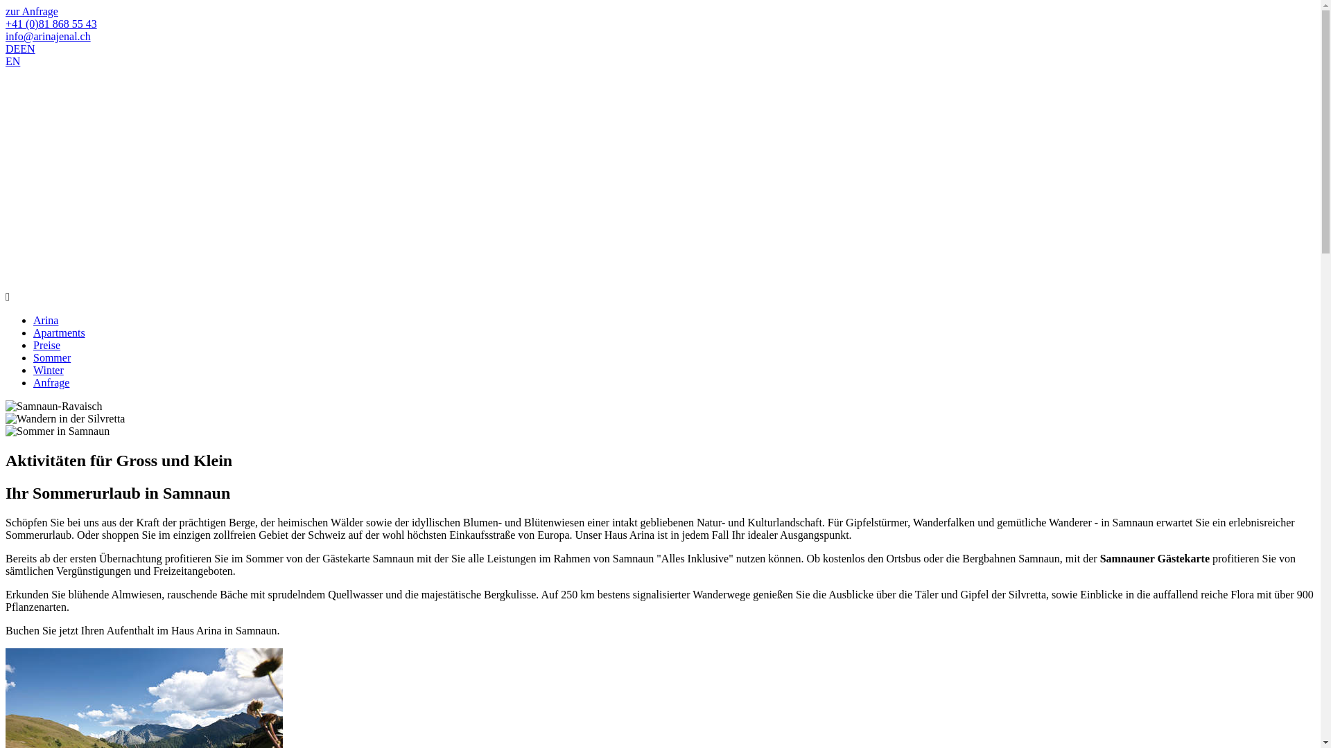 This screenshot has width=1331, height=748. Describe the element at coordinates (46, 320) in the screenshot. I see `Arina` at that location.